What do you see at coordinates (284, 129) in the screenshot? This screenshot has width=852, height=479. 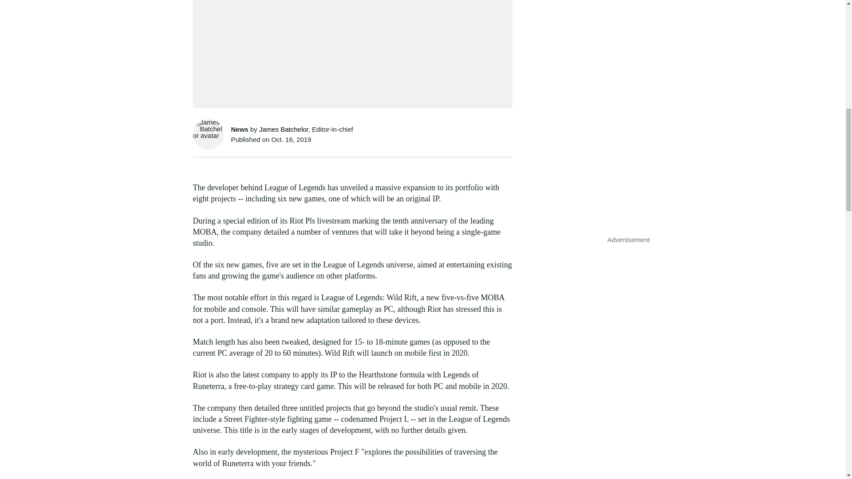 I see `James Batchelor` at bounding box center [284, 129].